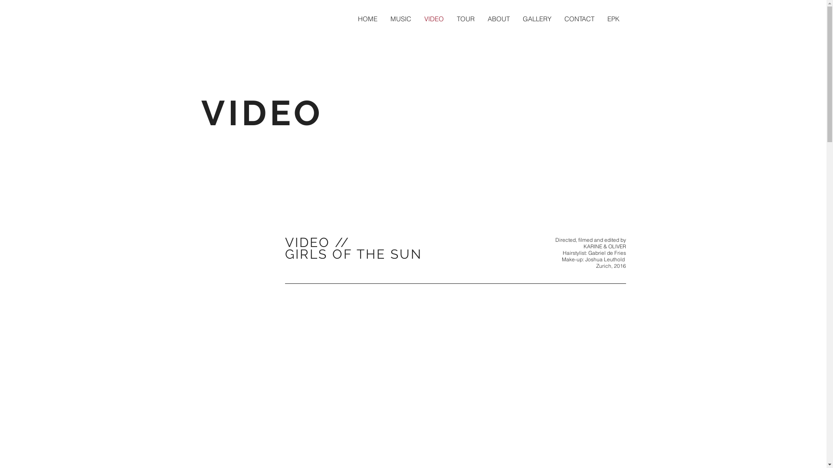 Image resolution: width=833 pixels, height=468 pixels. Describe the element at coordinates (580, 19) in the screenshot. I see `CONTACT` at that location.